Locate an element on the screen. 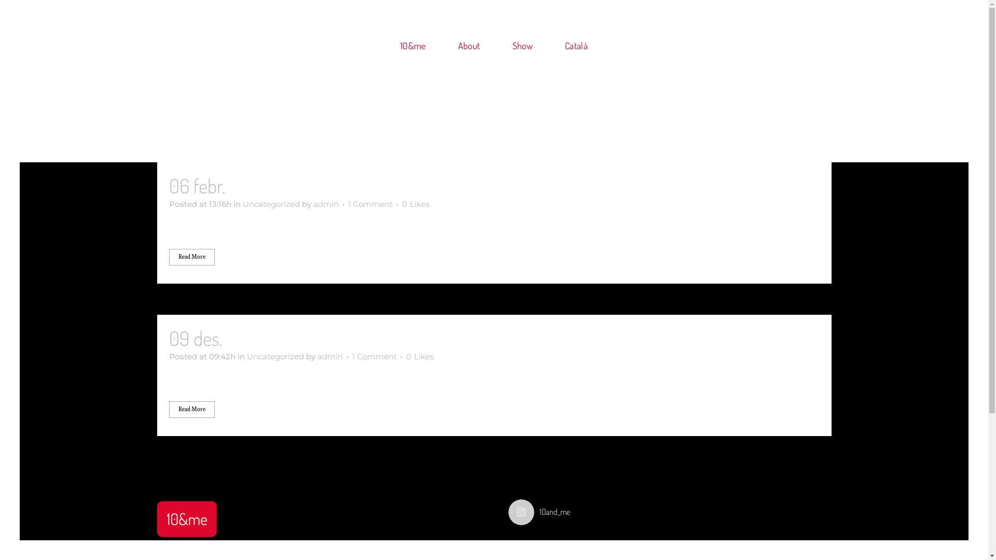 This screenshot has width=996, height=560. admin is located at coordinates (330, 357).